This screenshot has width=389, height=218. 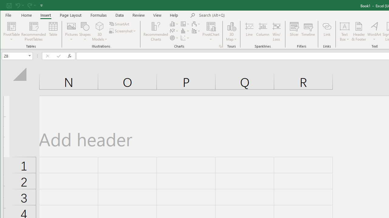 I want to click on Slicer..., so click(x=294, y=31).